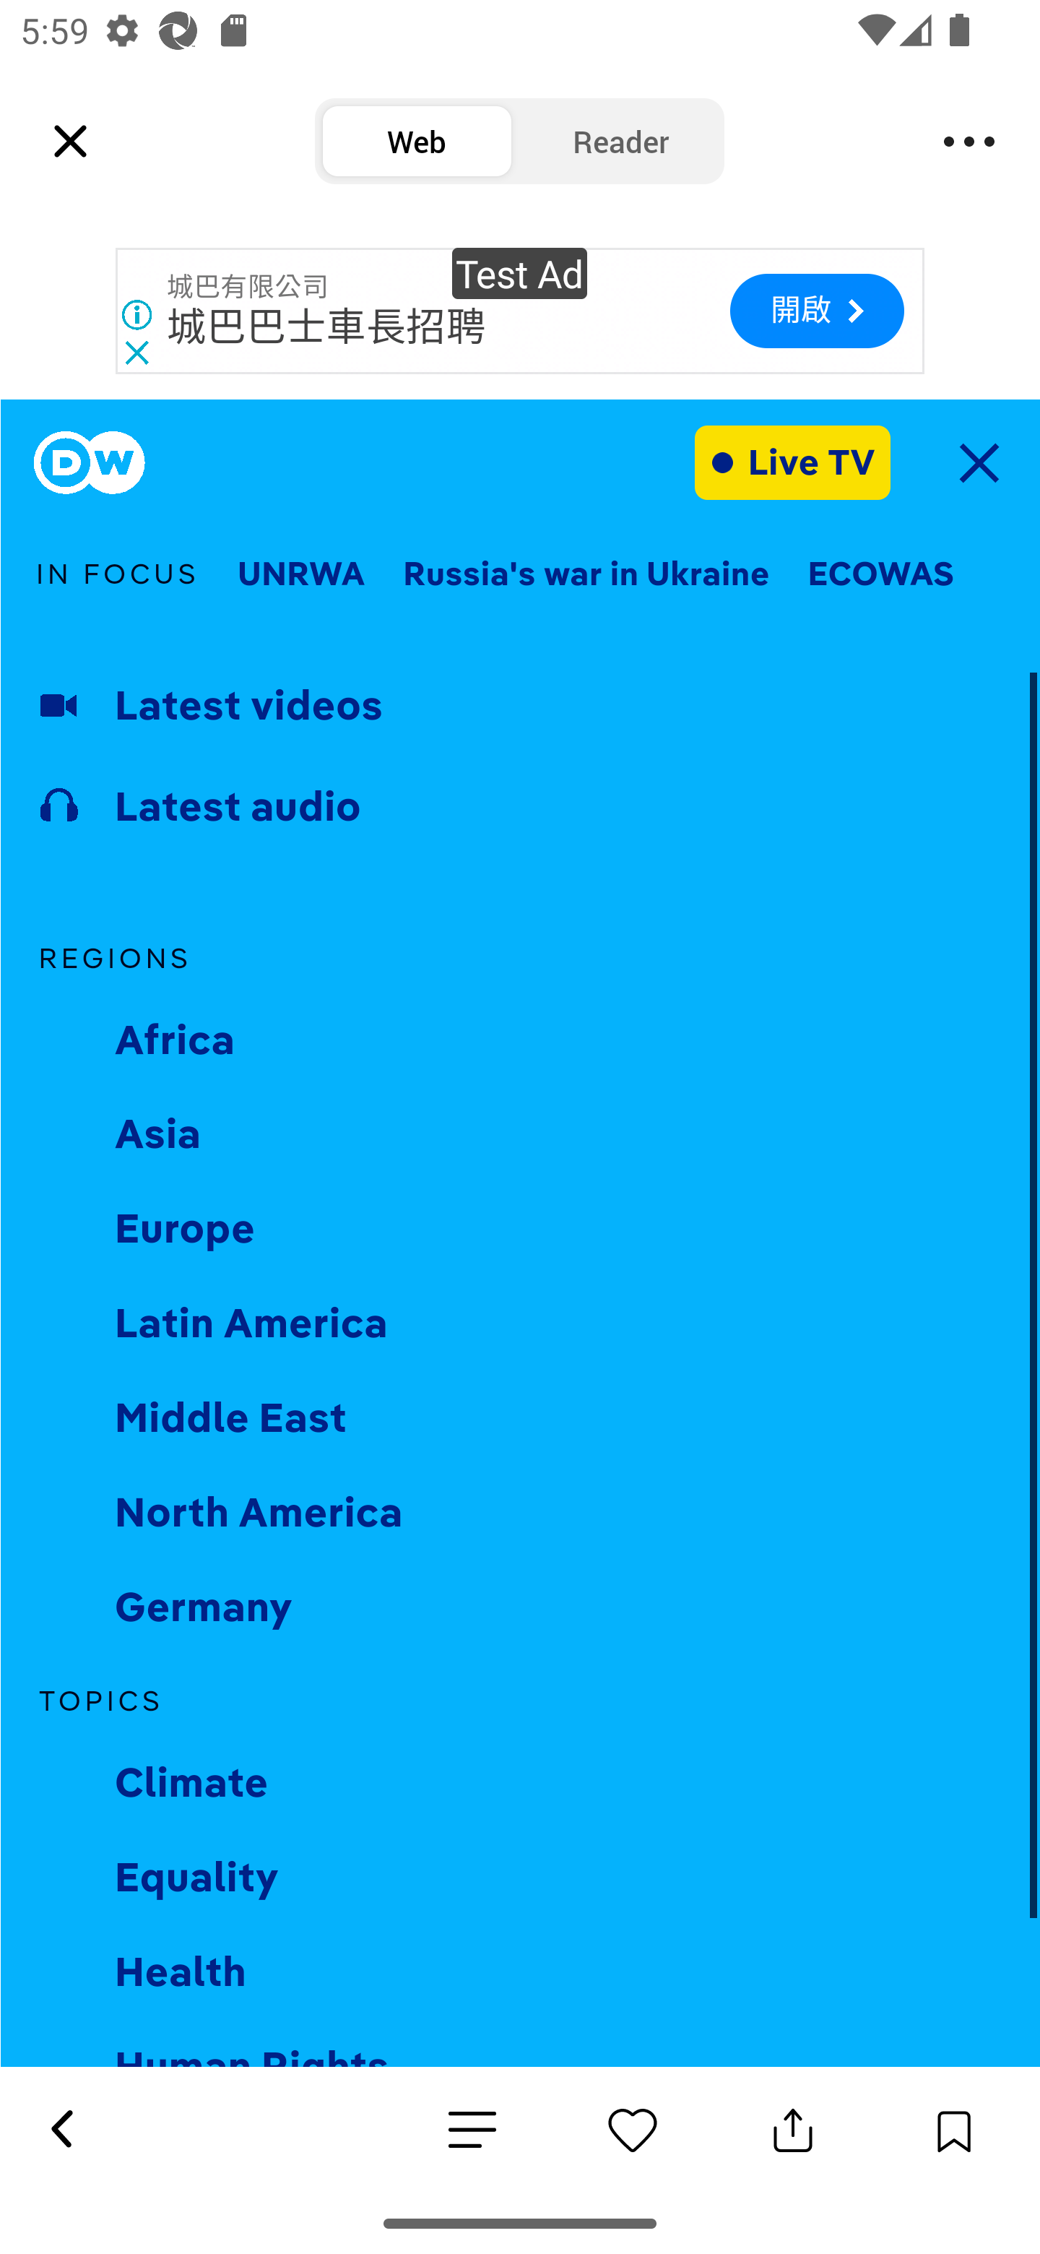 The image size is (1040, 2254). I want to click on Back Button, so click(61, 2130).